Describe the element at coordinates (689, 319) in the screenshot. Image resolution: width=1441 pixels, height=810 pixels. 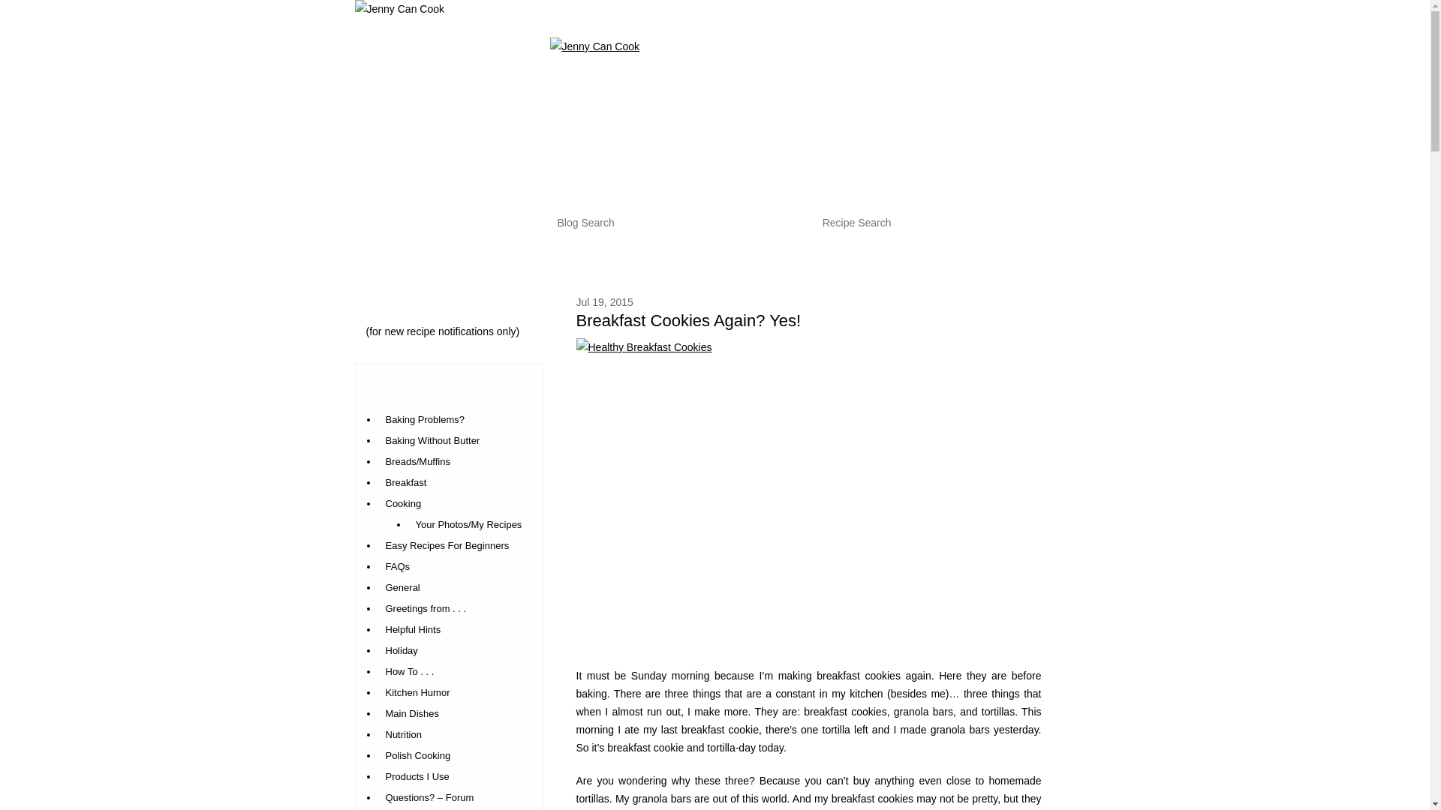
I see `Breakfast Cookies Again? Yes!` at that location.